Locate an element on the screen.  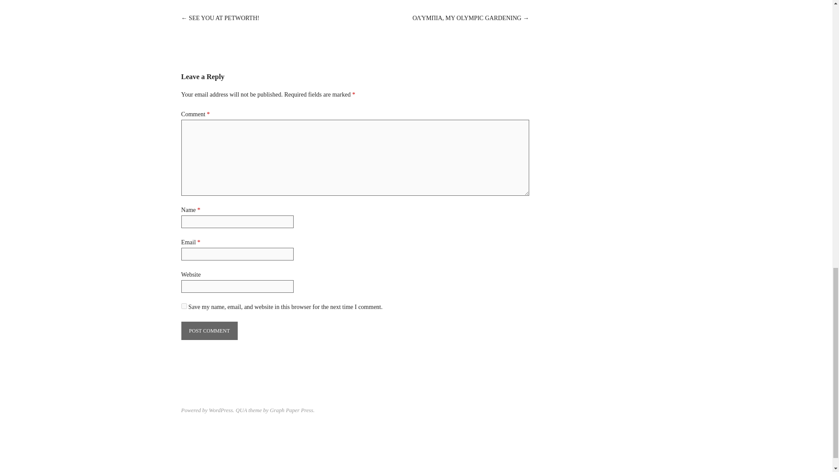
QUA is located at coordinates (241, 410).